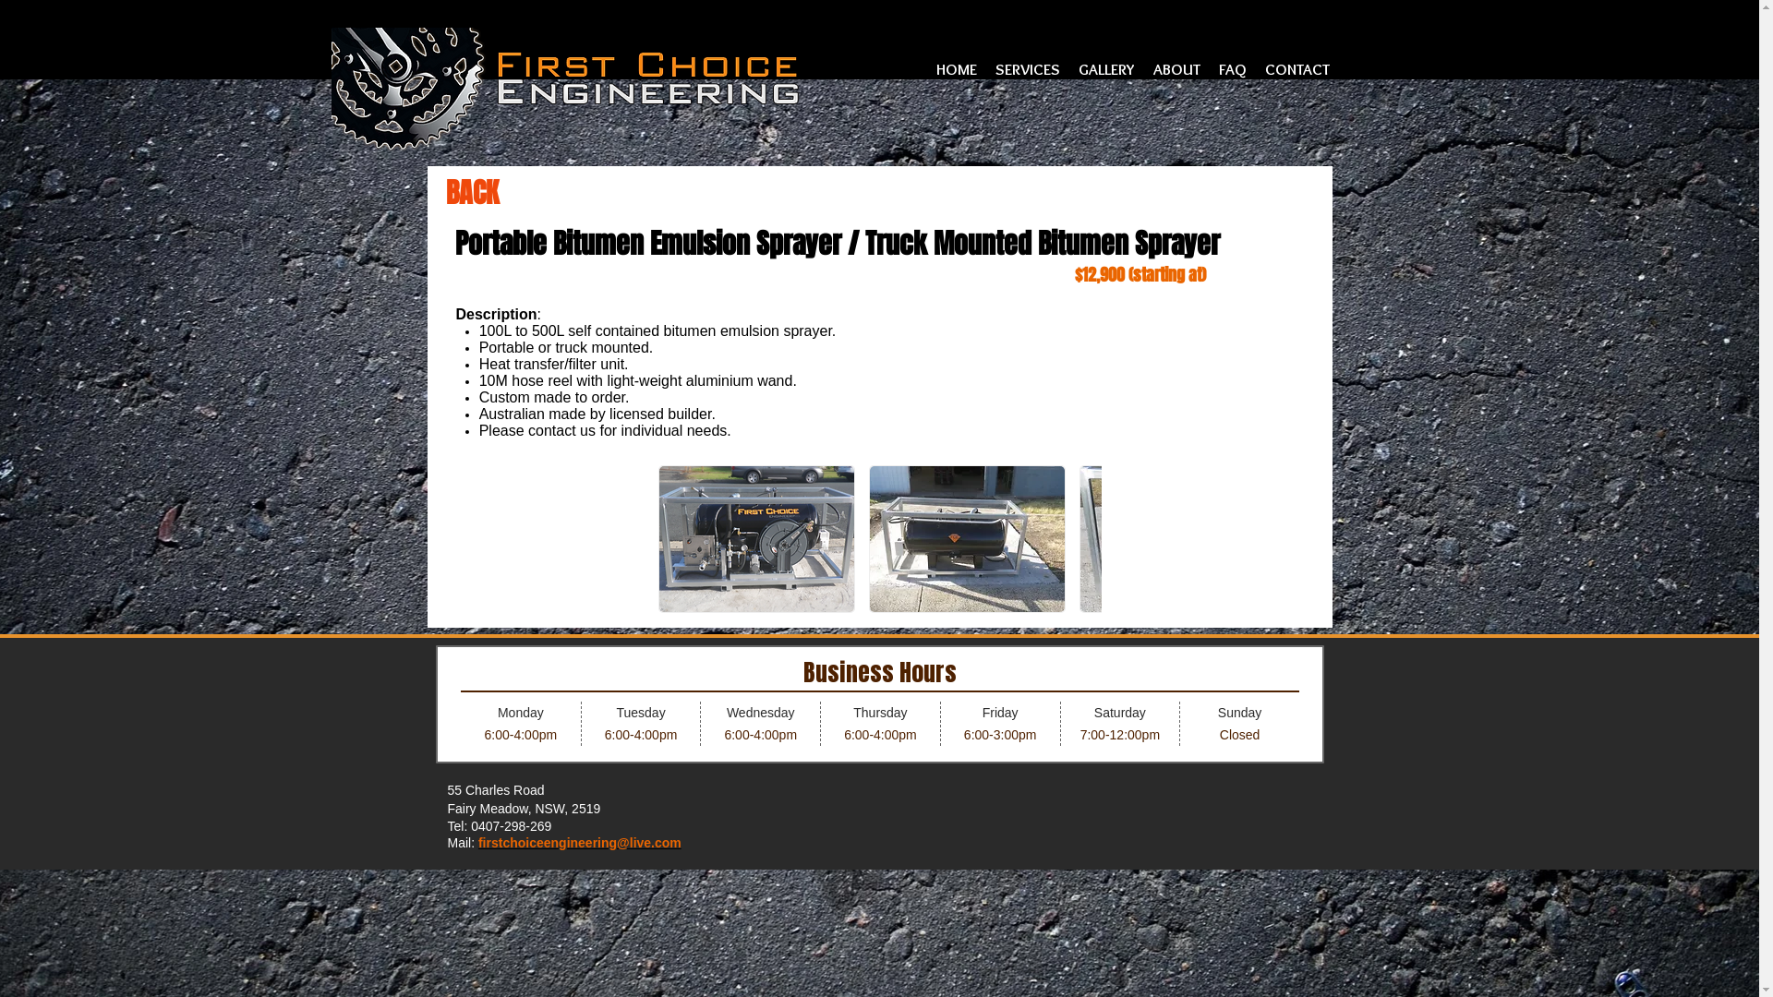  I want to click on CONTACT, so click(1297, 69).